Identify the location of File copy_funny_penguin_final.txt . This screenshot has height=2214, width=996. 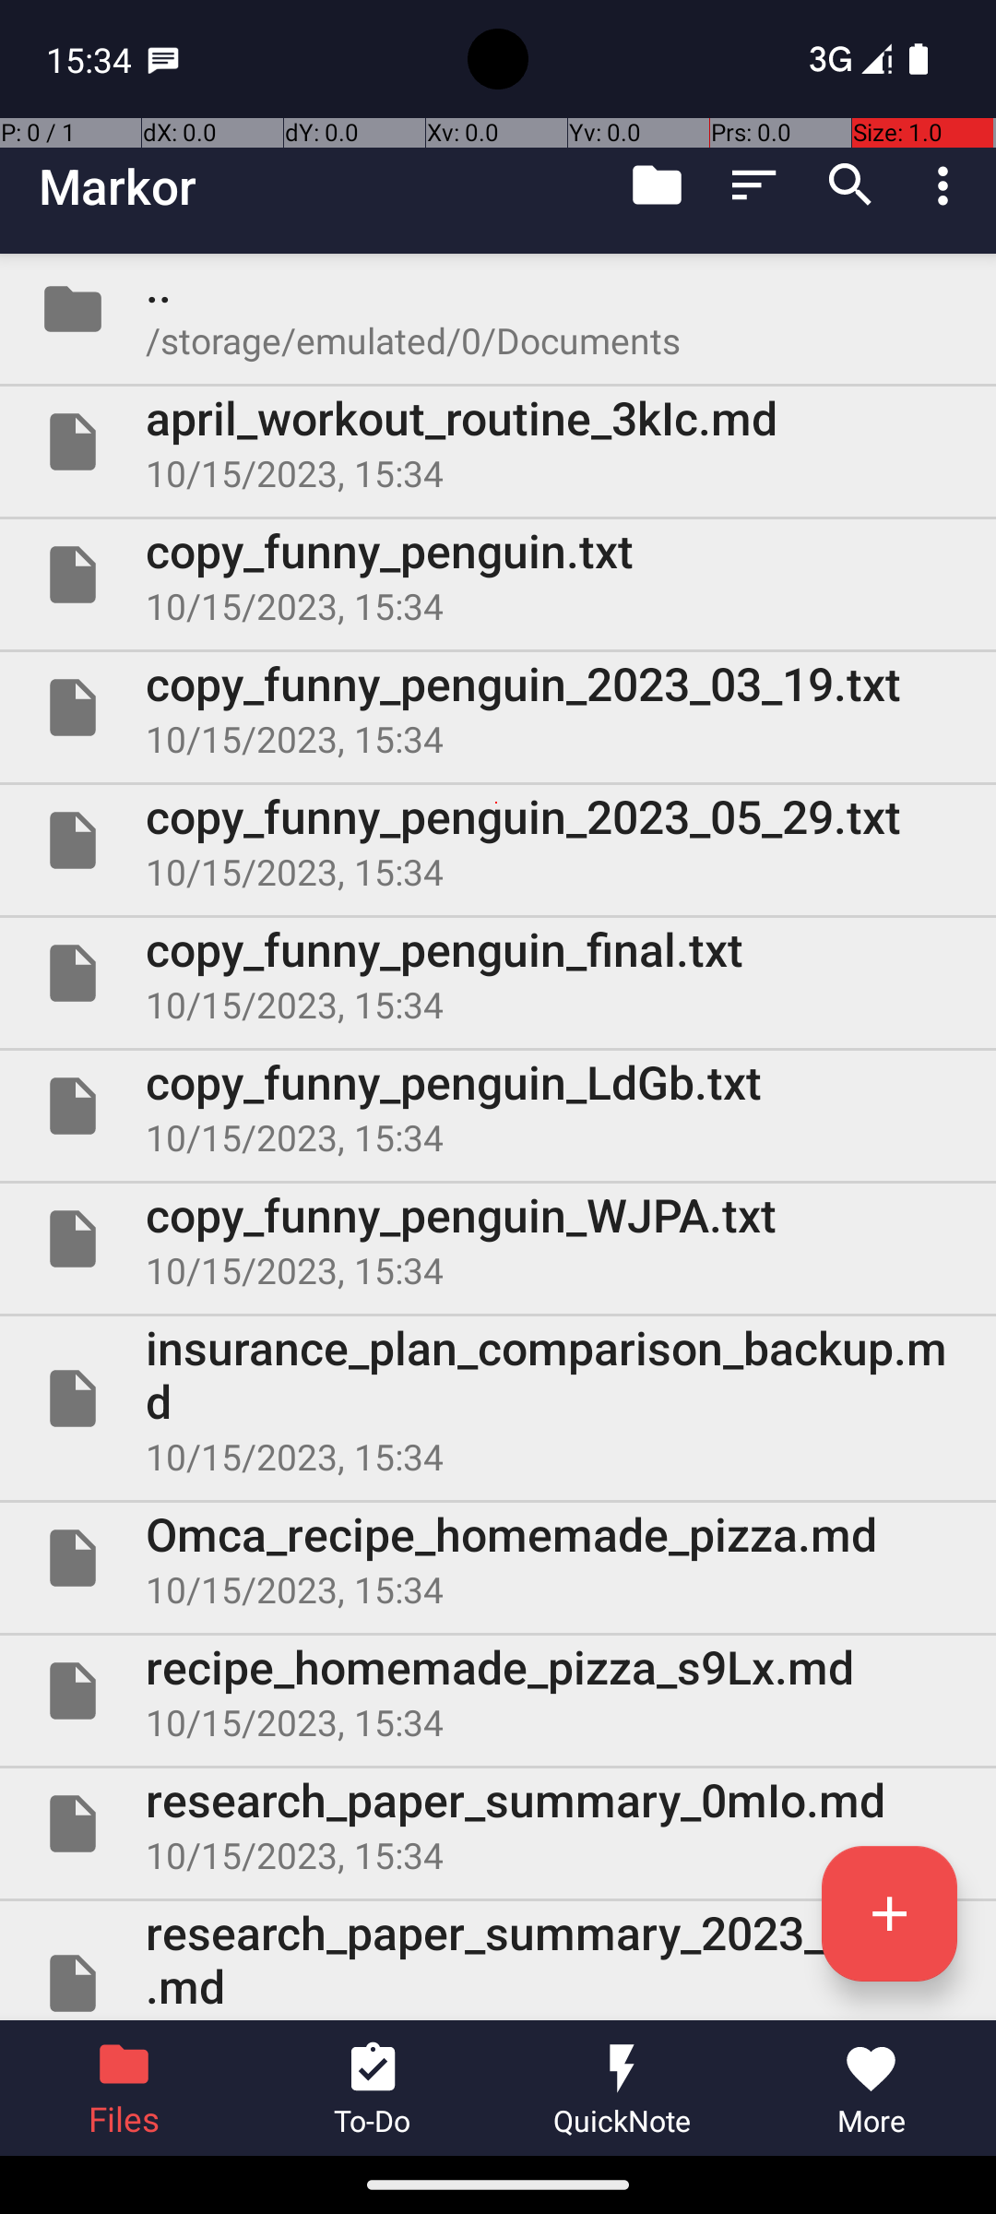
(498, 973).